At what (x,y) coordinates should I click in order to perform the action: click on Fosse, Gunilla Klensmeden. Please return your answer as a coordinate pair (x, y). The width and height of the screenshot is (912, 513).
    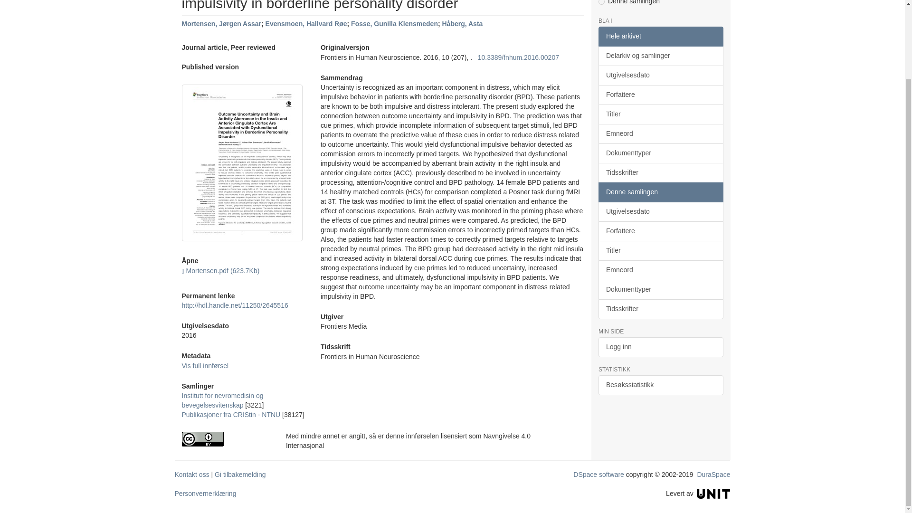
    Looking at the image, I should click on (394, 24).